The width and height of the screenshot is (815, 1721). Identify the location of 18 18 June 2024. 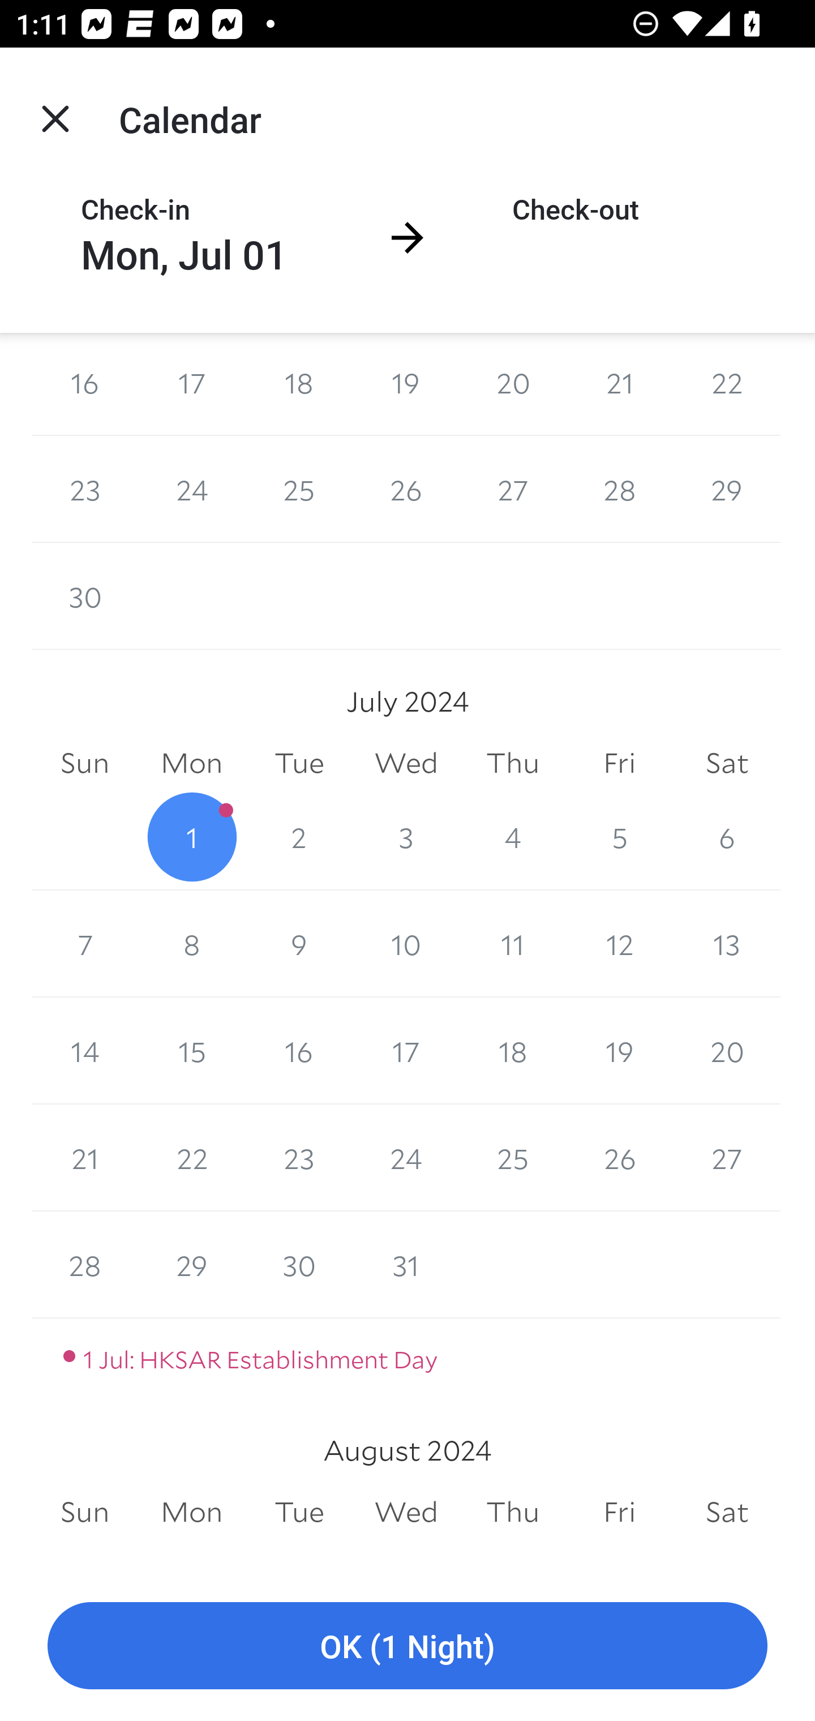
(299, 384).